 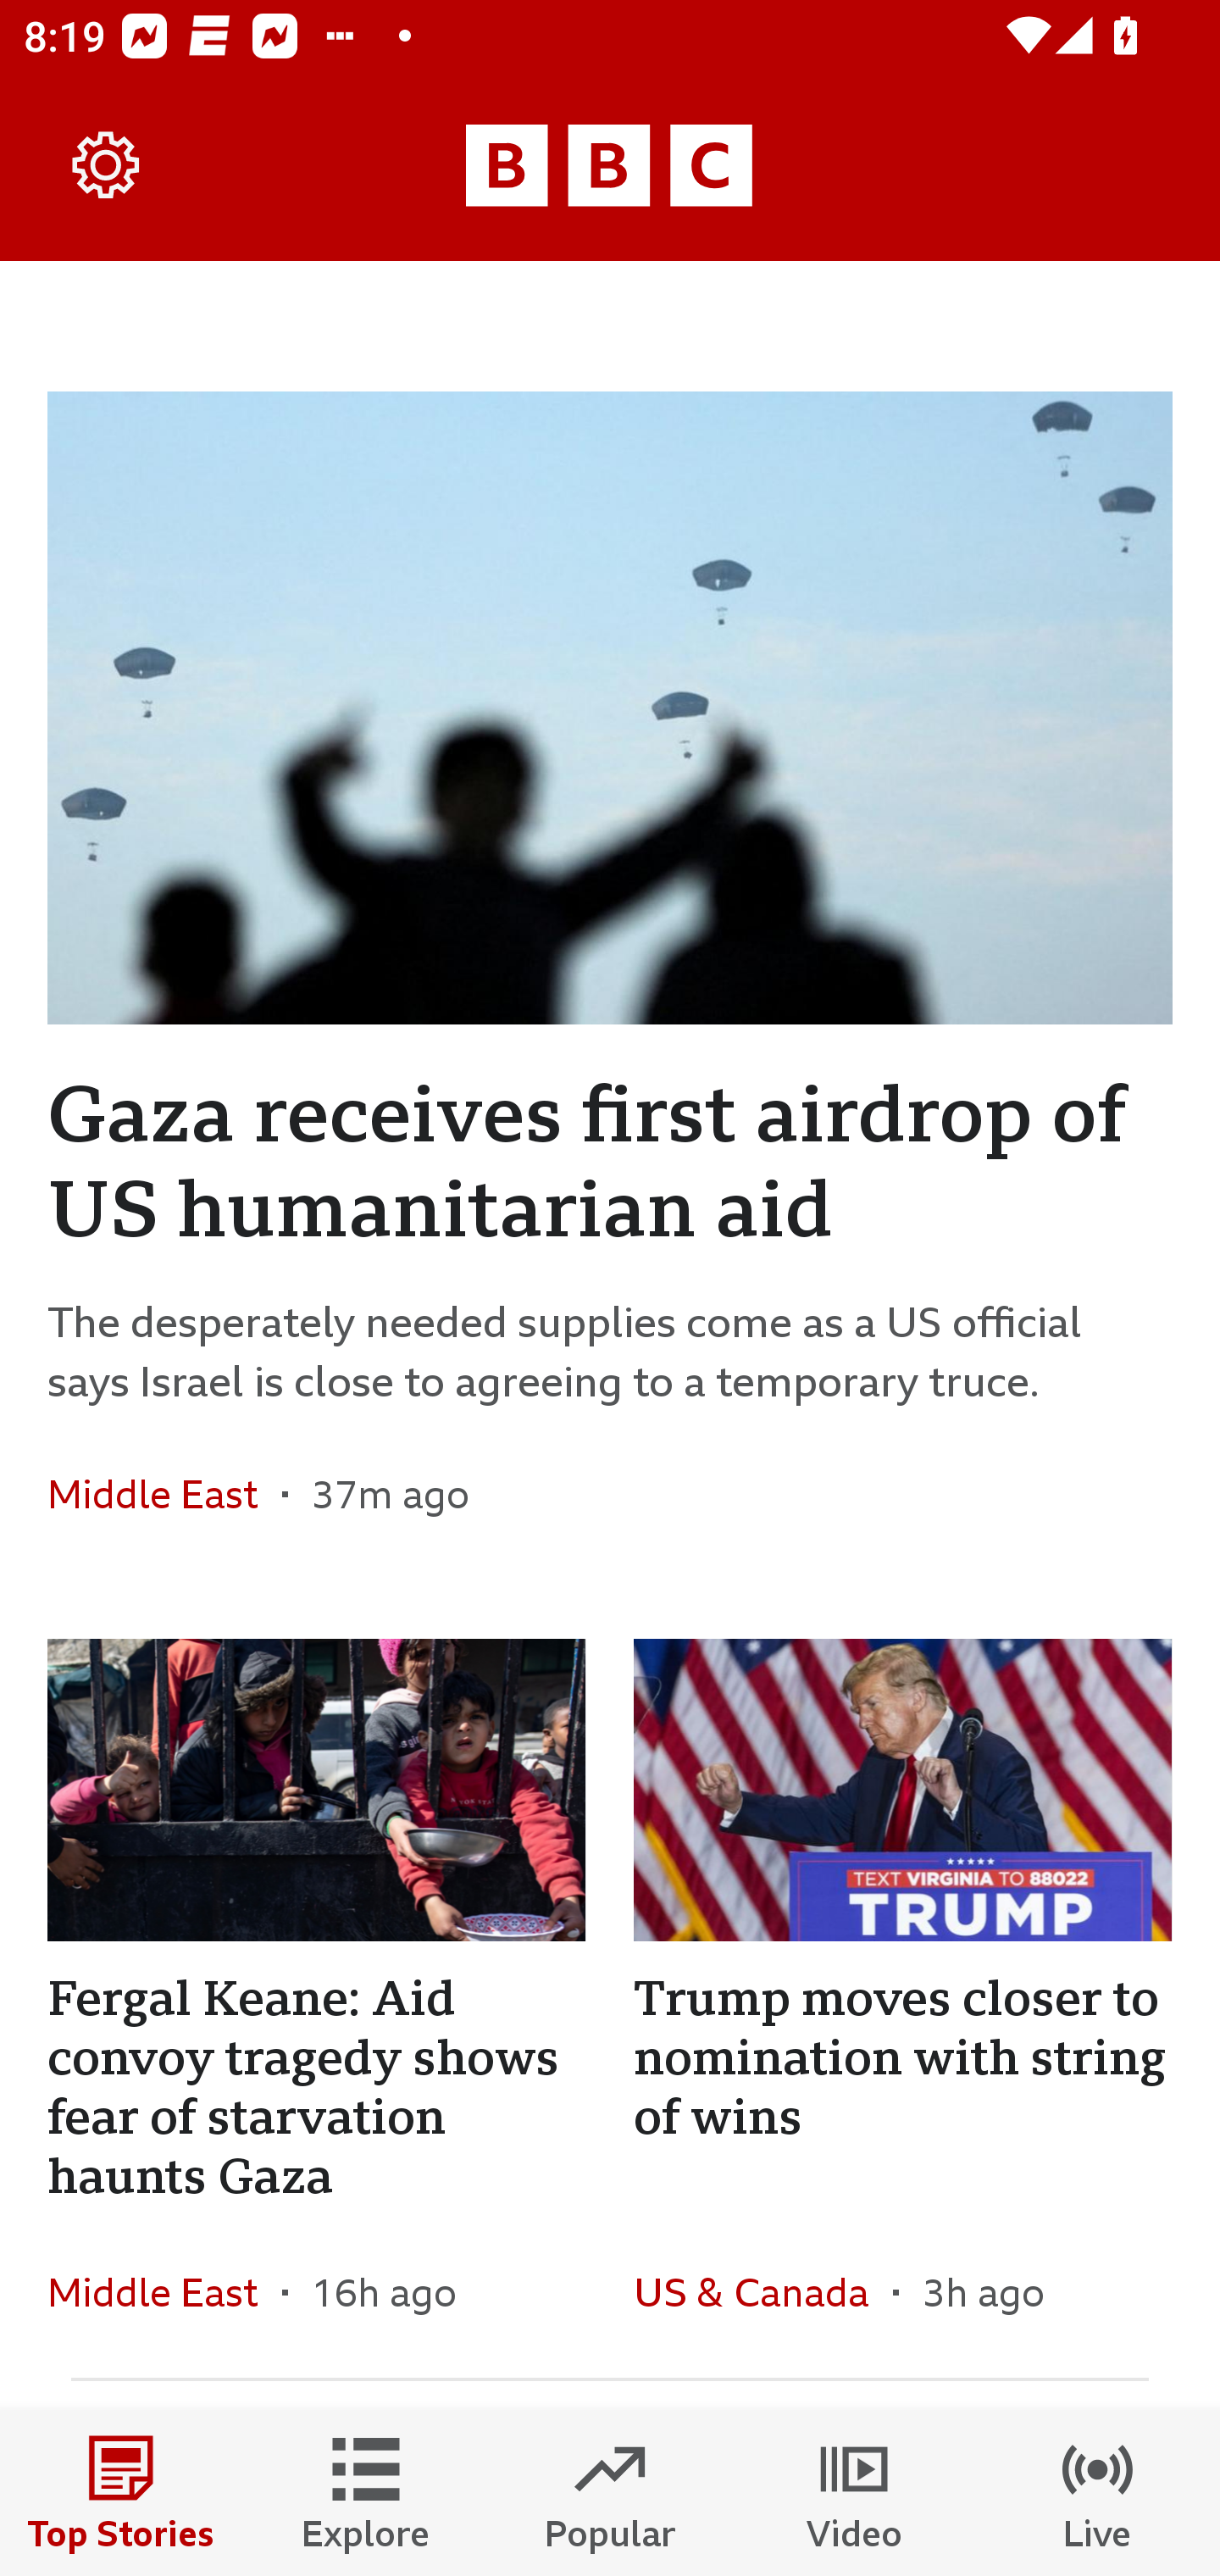 I want to click on Video, so click(x=854, y=2493).